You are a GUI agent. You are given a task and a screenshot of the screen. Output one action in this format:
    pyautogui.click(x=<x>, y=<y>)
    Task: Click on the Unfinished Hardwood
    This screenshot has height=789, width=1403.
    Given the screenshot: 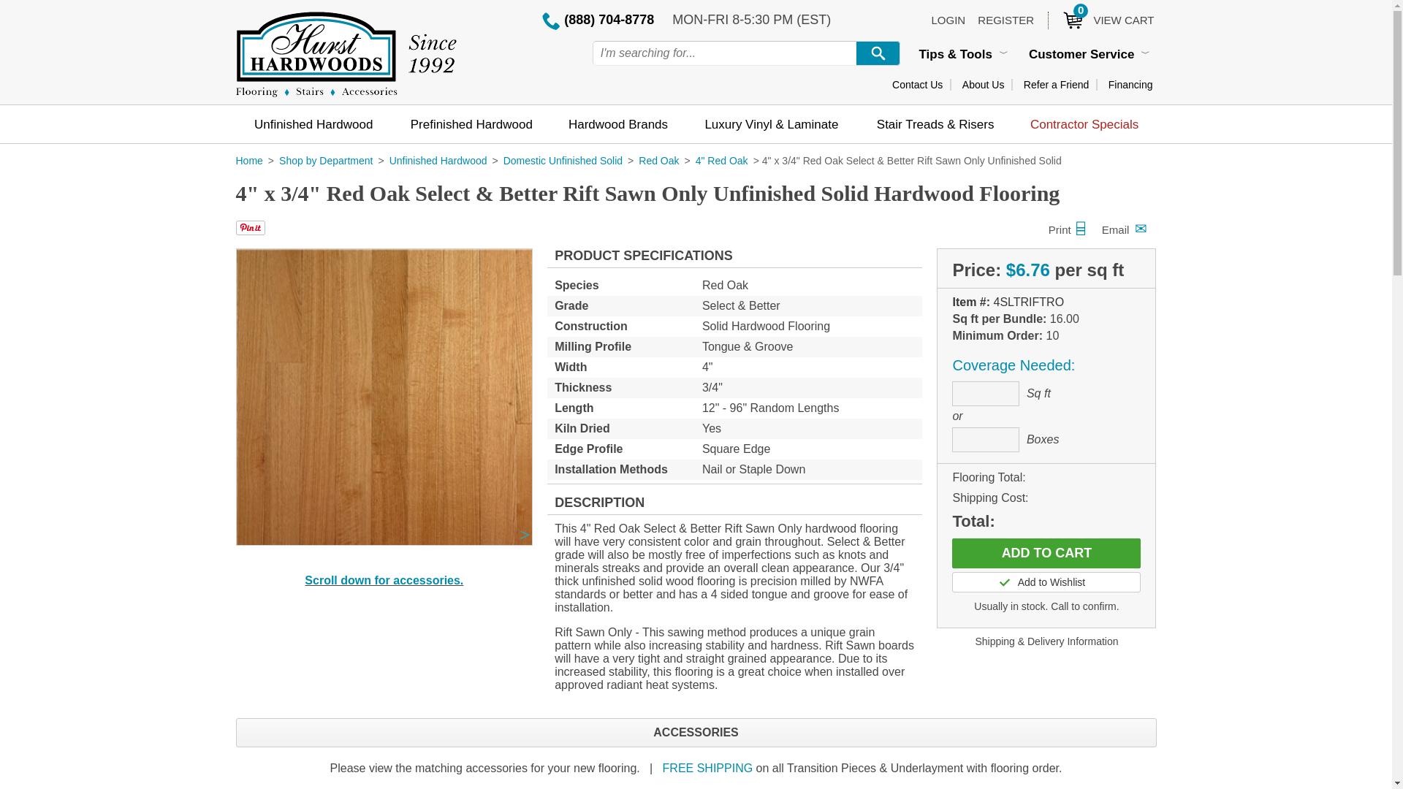 What is the action you would take?
    pyautogui.click(x=948, y=20)
    